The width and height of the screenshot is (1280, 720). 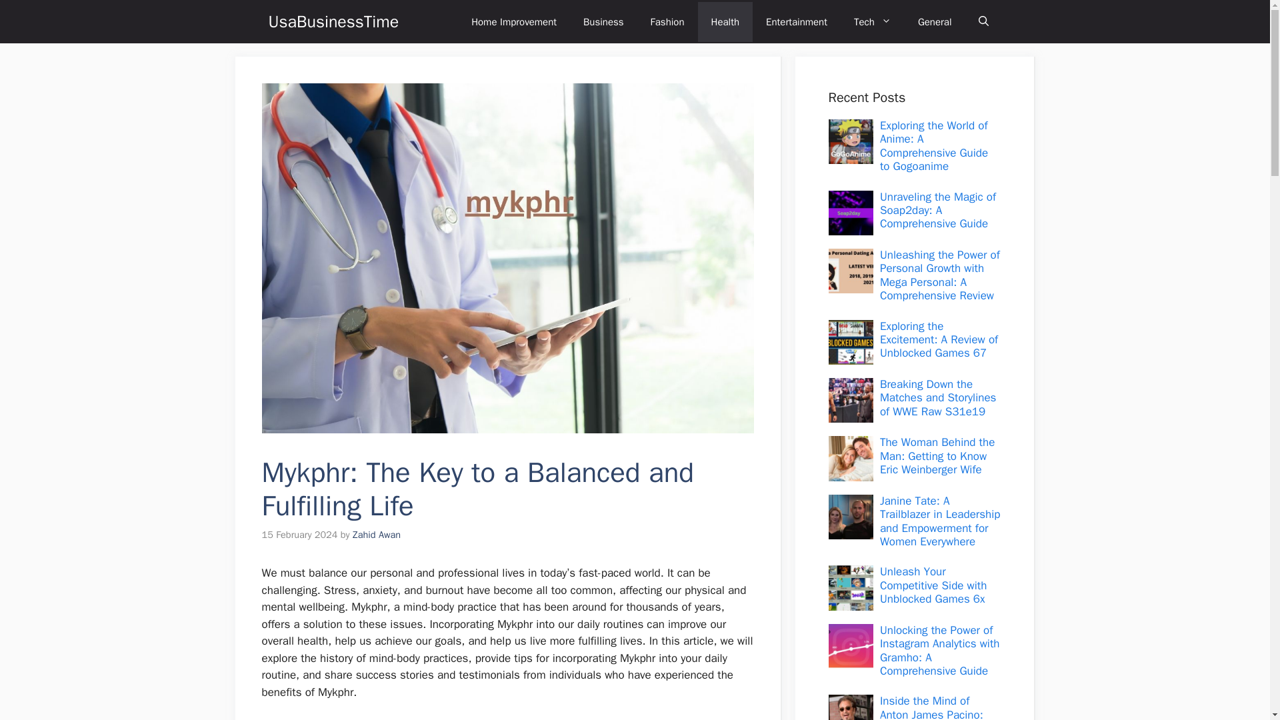 I want to click on General, so click(x=935, y=21).